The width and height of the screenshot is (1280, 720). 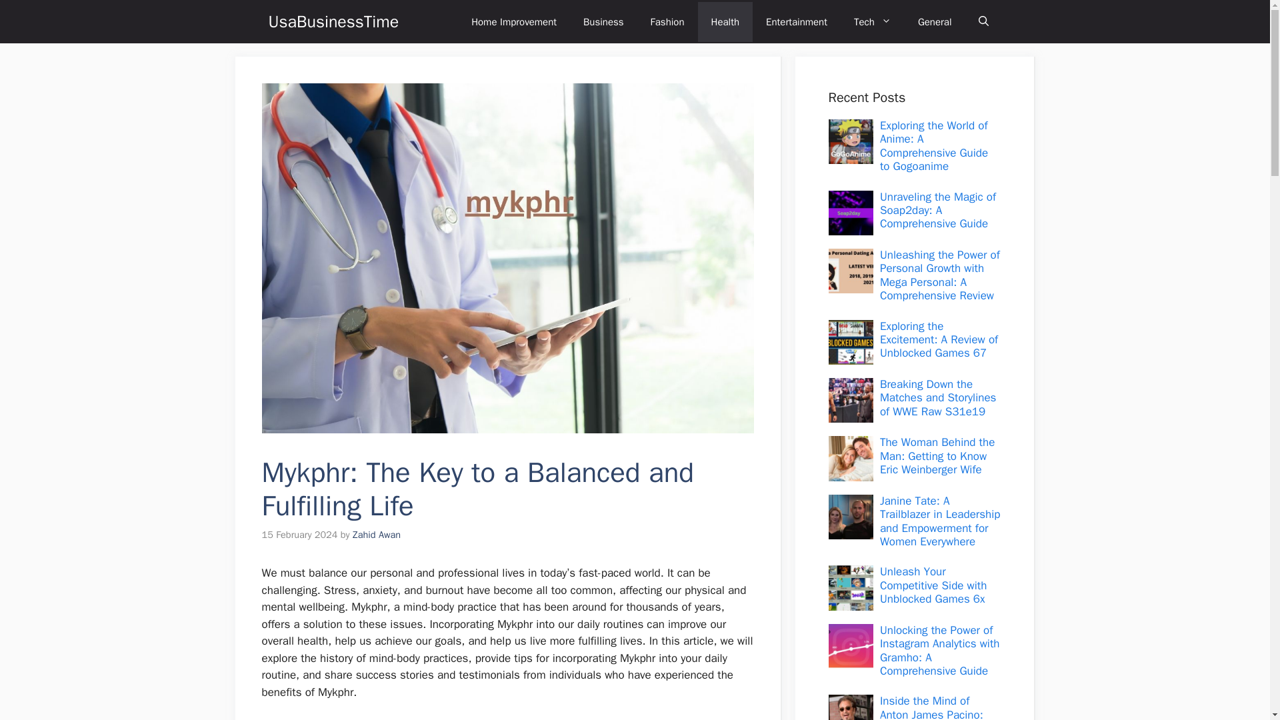 I want to click on General, so click(x=935, y=21).